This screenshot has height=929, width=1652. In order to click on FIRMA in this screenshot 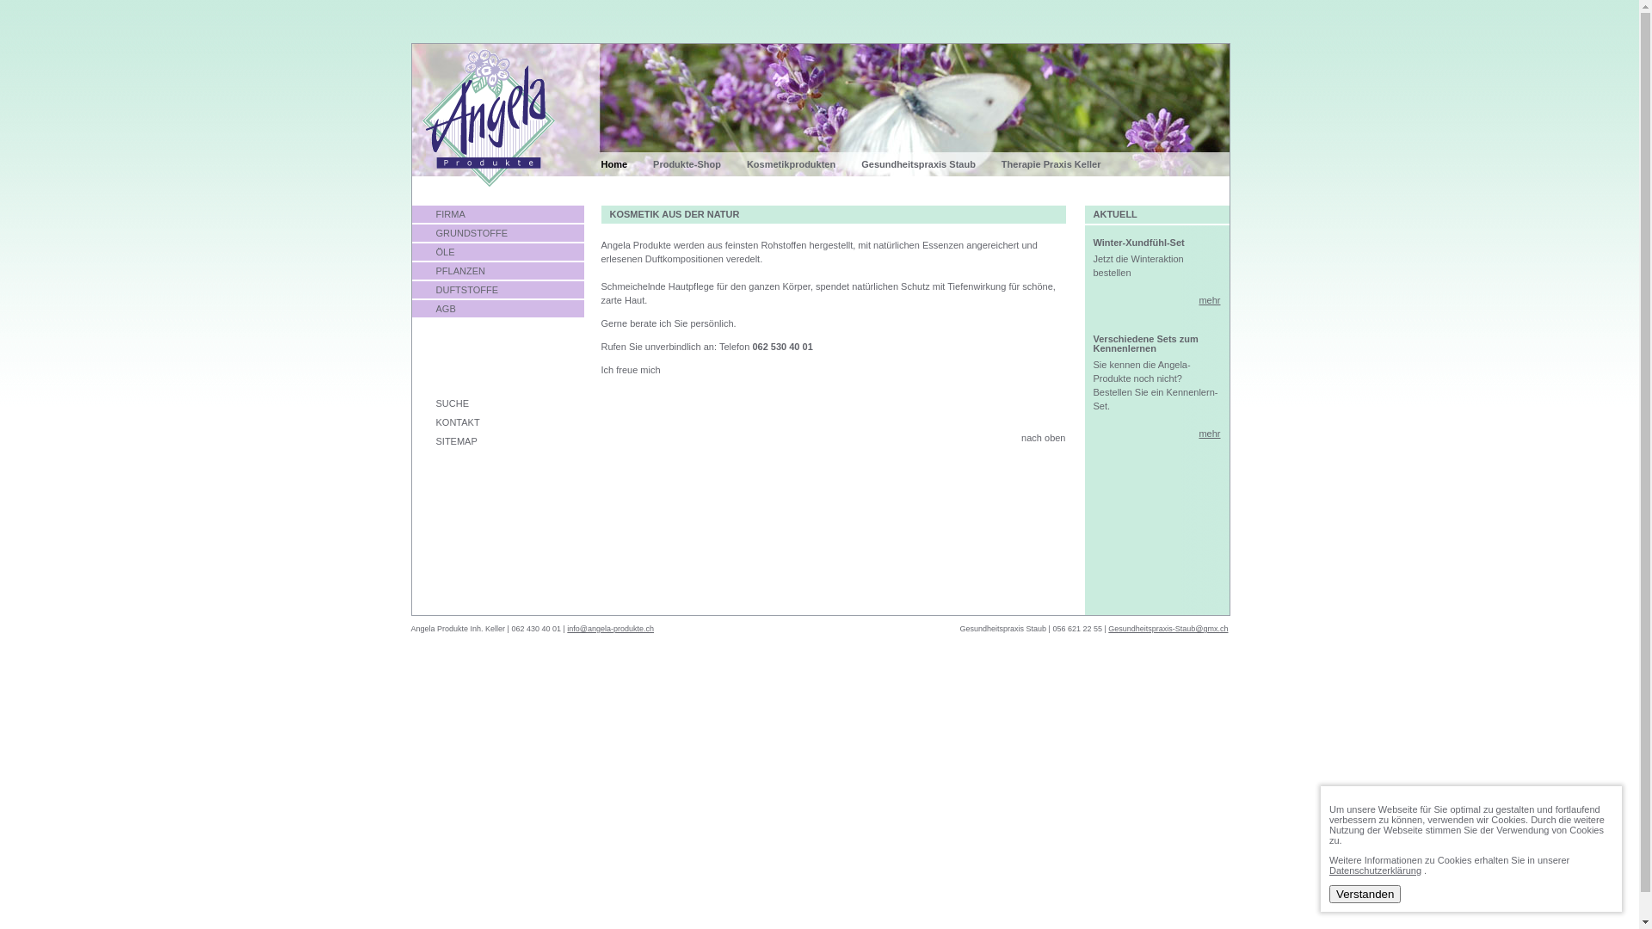, I will do `click(497, 215)`.